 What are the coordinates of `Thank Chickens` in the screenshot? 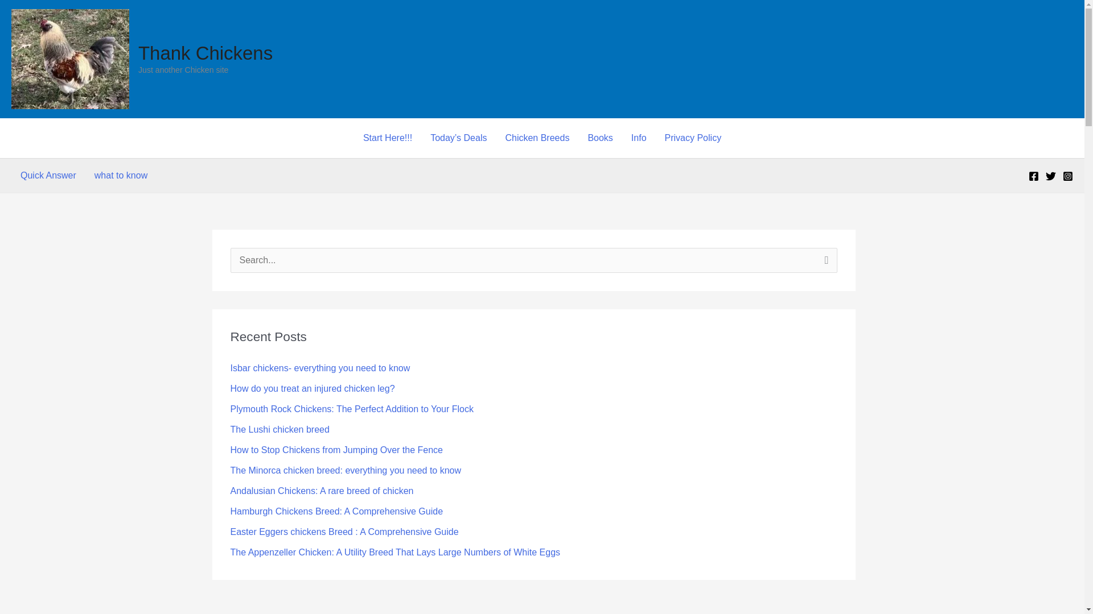 It's located at (205, 53).